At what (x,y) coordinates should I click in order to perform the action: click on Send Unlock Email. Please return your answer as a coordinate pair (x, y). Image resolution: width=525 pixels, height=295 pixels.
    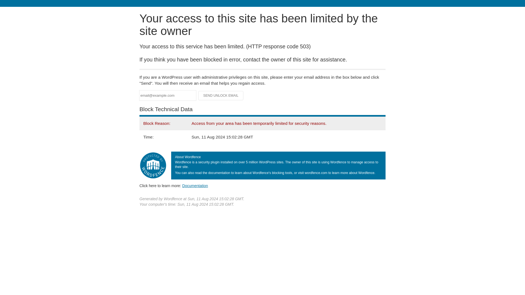
    Looking at the image, I should click on (221, 96).